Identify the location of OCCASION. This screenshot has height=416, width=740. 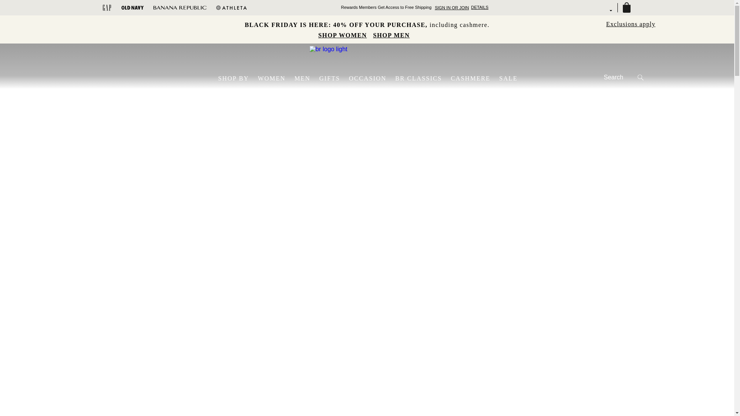
(368, 79).